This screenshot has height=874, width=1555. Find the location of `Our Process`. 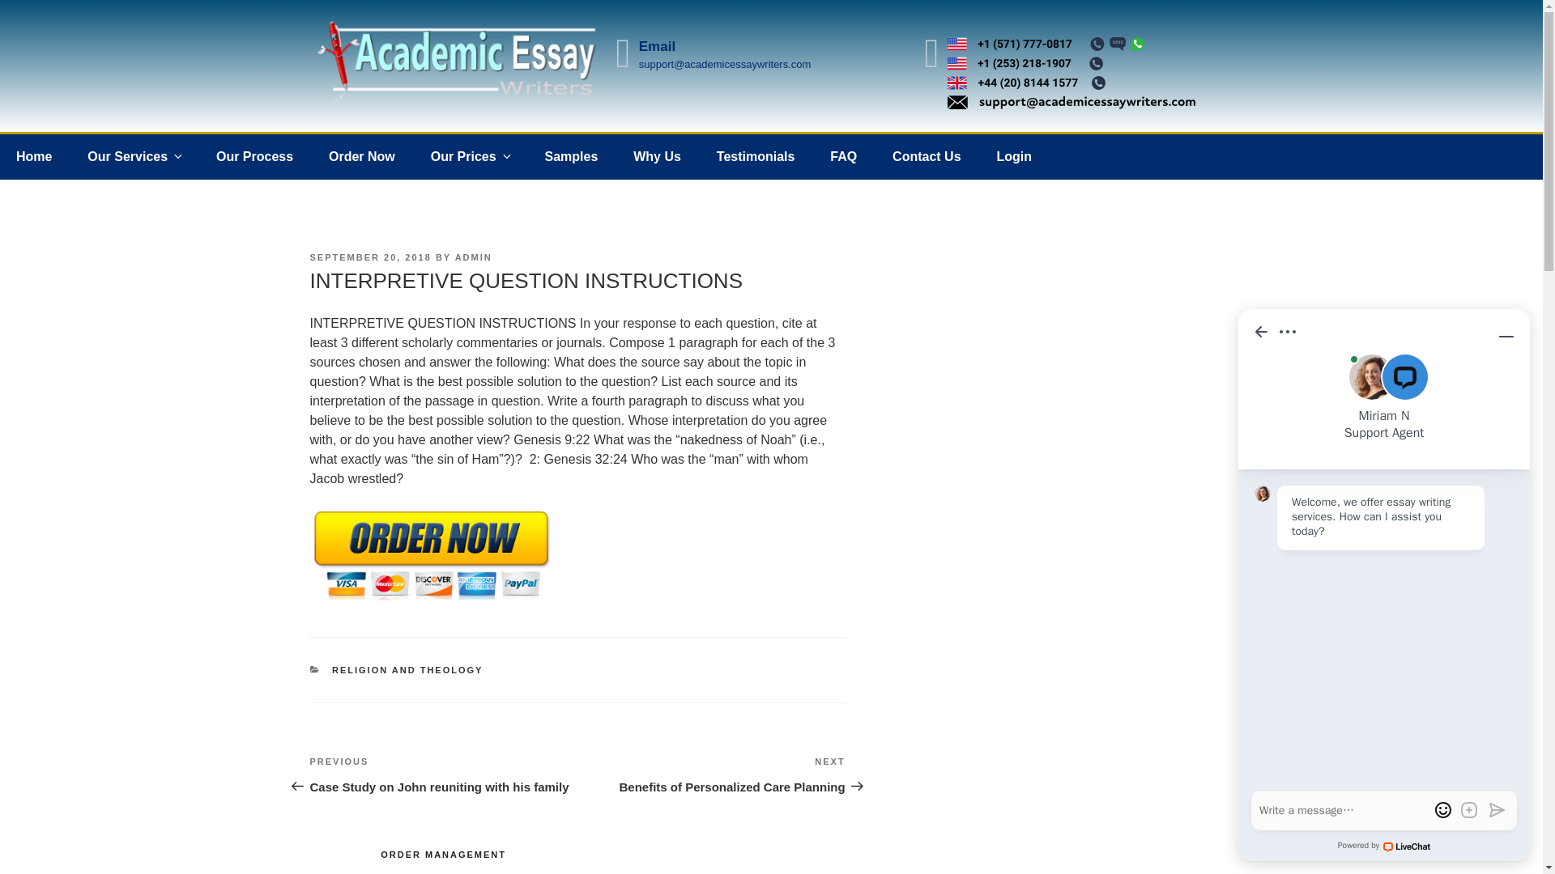

Our Process is located at coordinates (254, 157).